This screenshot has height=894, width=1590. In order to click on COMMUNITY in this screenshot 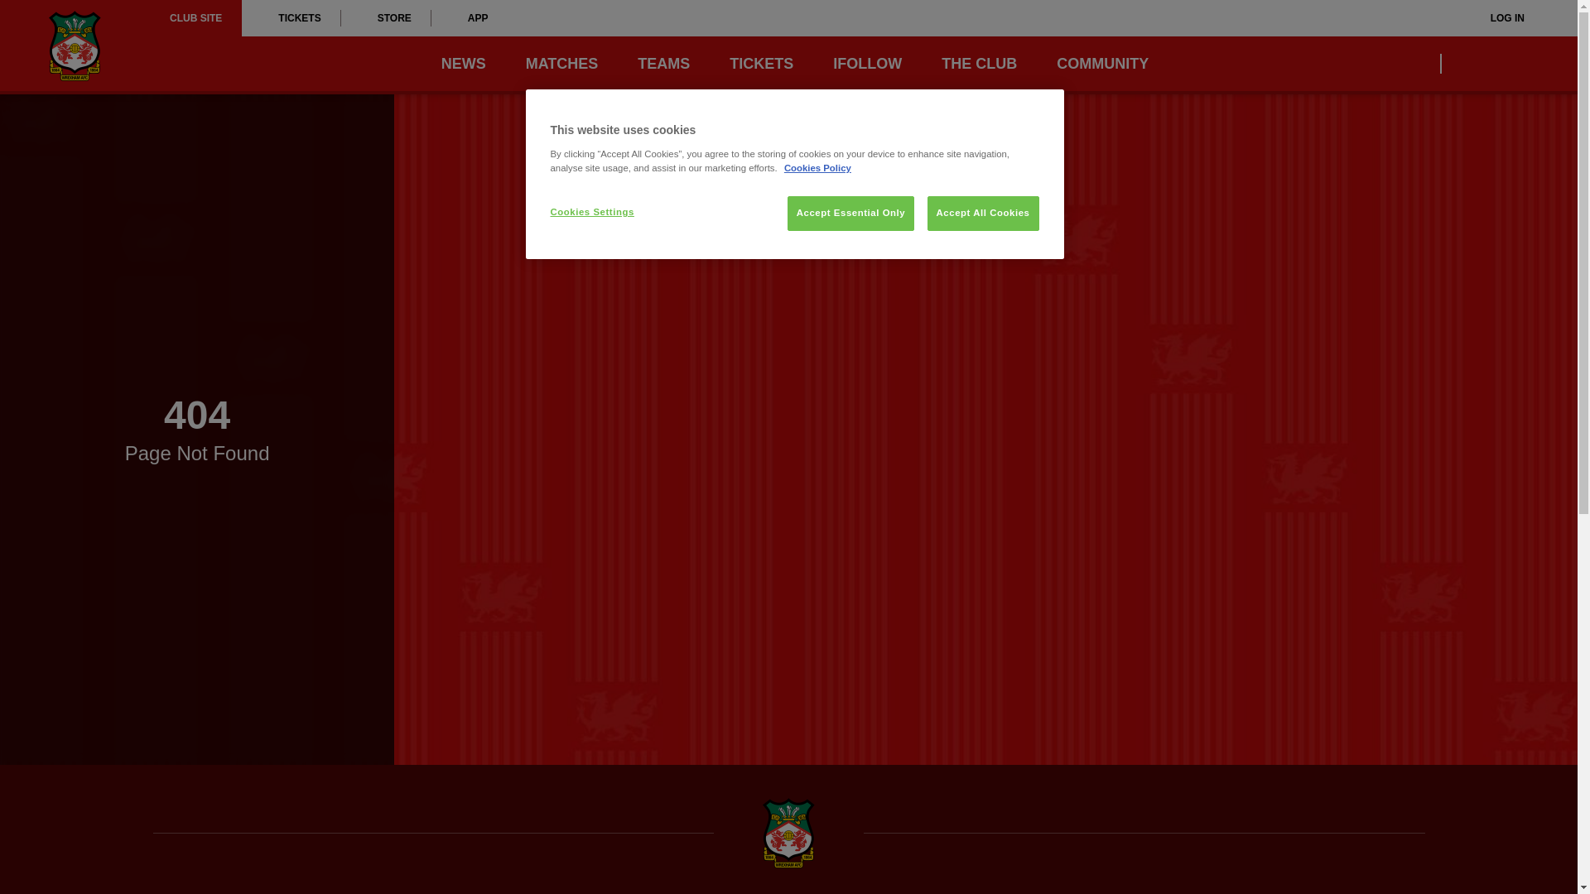, I will do `click(1102, 64)`.